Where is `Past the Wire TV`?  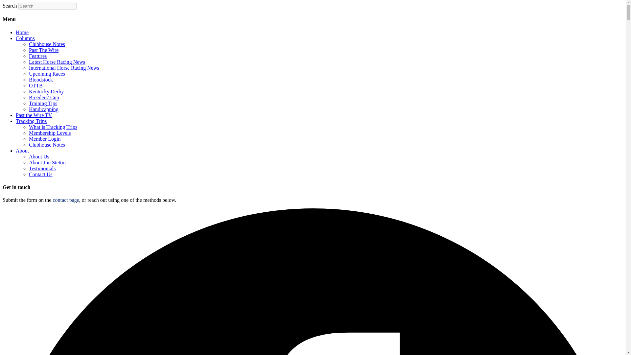 Past the Wire TV is located at coordinates (34, 115).